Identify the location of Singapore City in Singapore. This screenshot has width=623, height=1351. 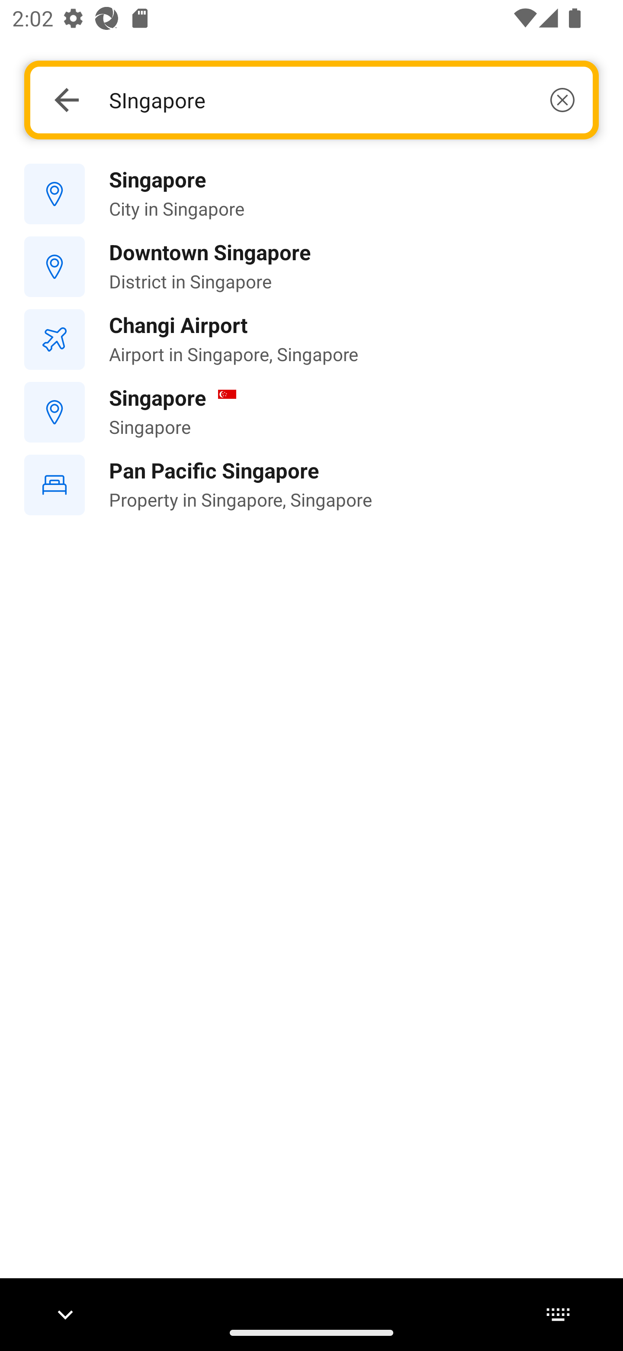
(311, 194).